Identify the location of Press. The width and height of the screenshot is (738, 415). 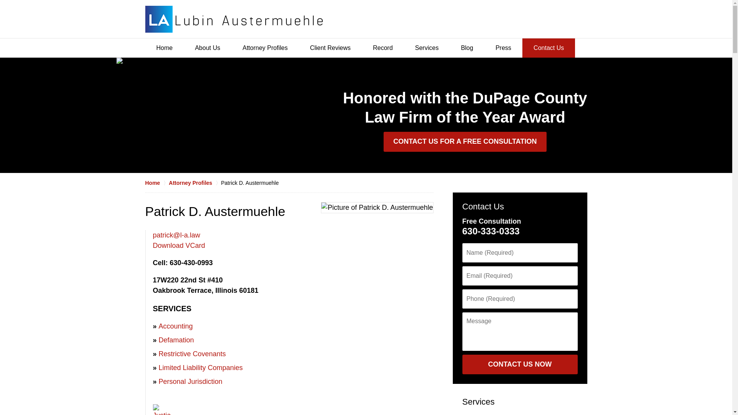
(503, 48).